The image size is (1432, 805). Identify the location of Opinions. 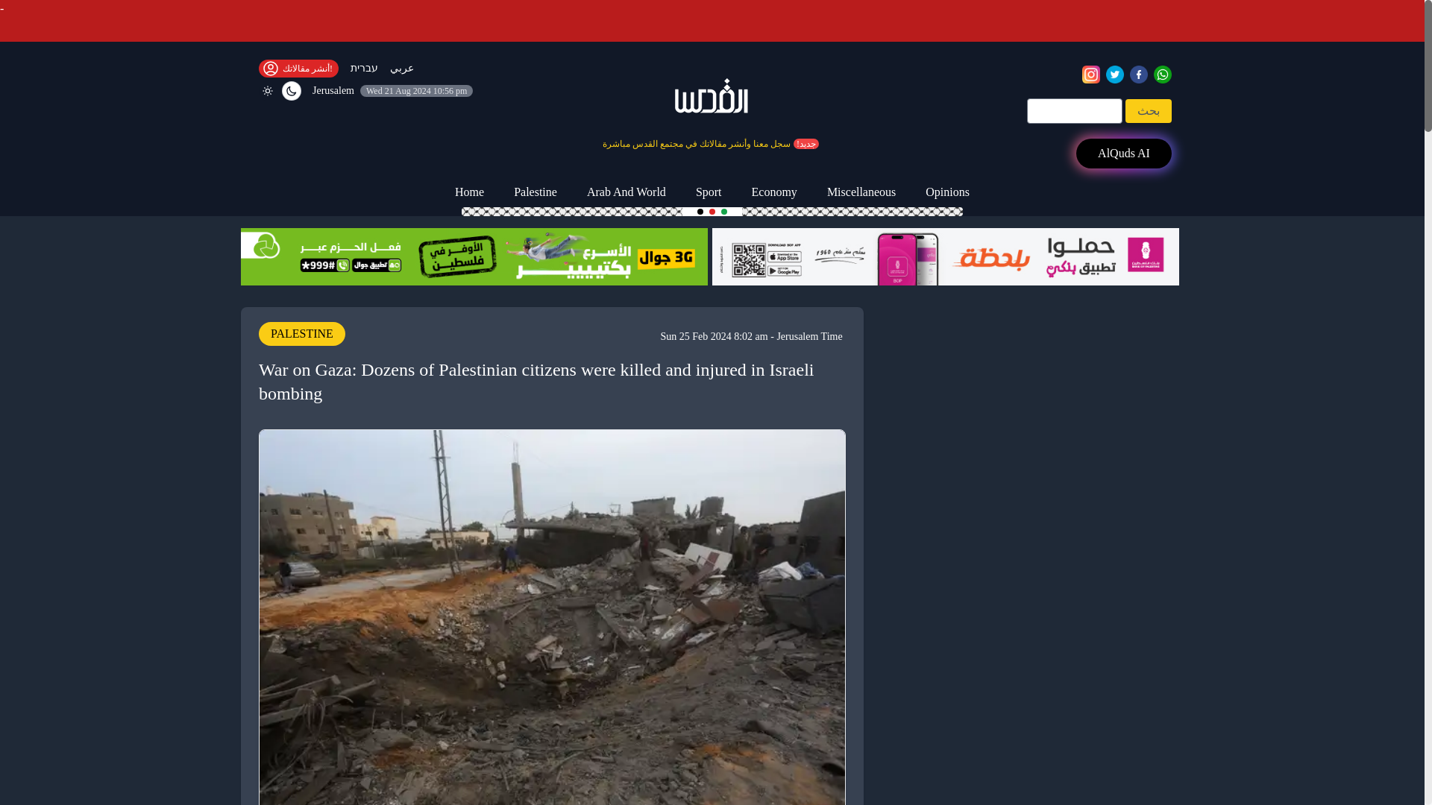
(947, 192).